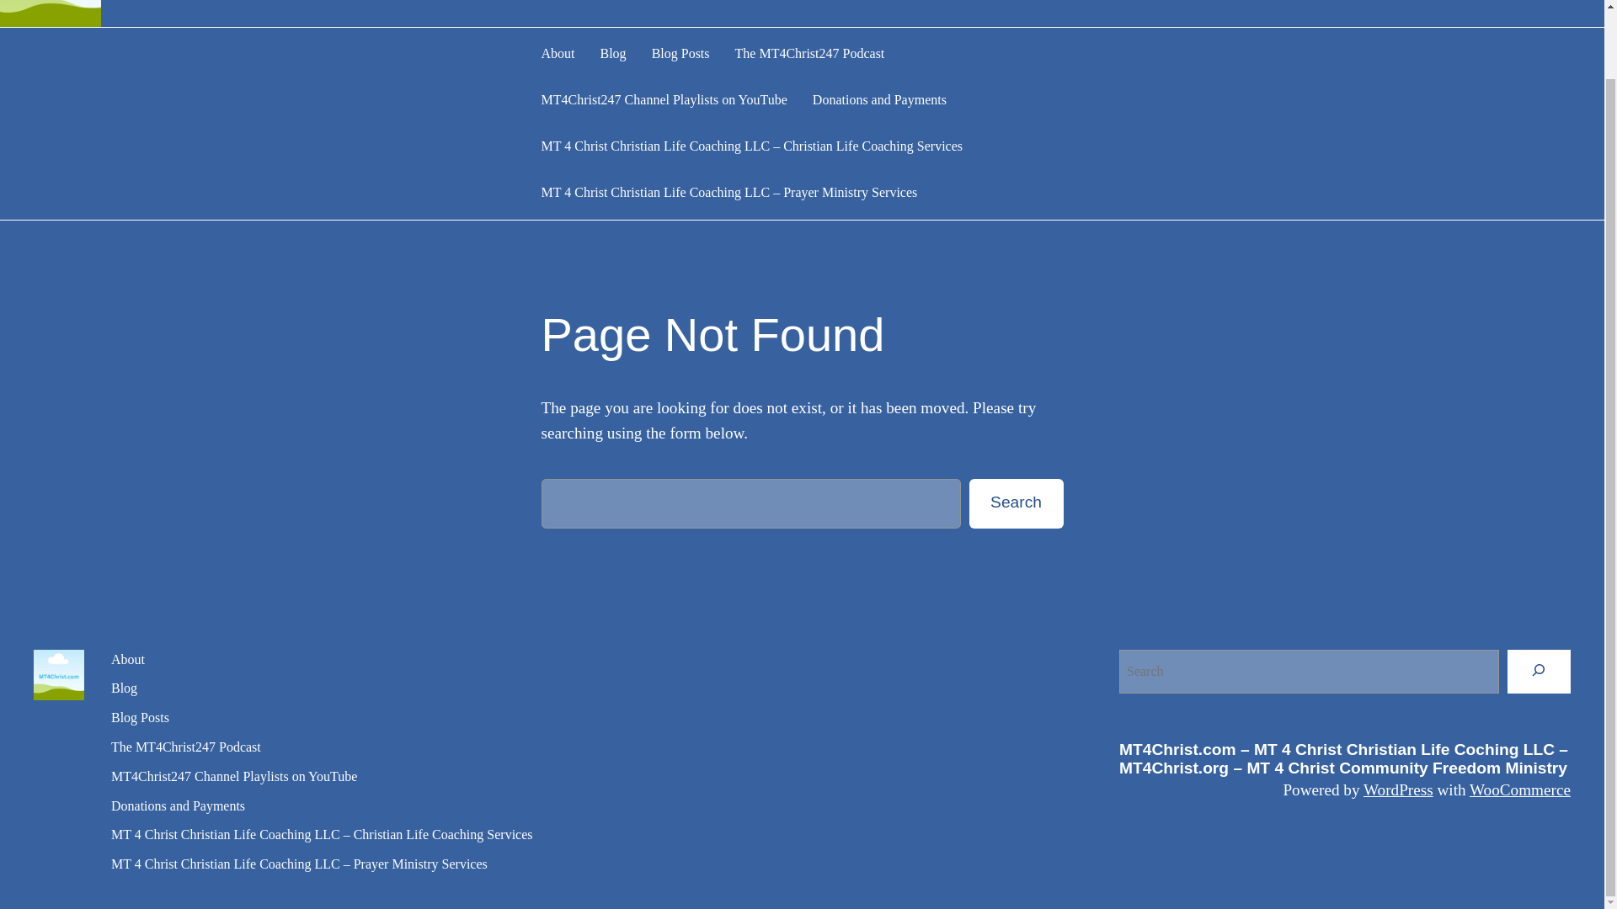 The image size is (1617, 909). I want to click on Blog, so click(125, 688).